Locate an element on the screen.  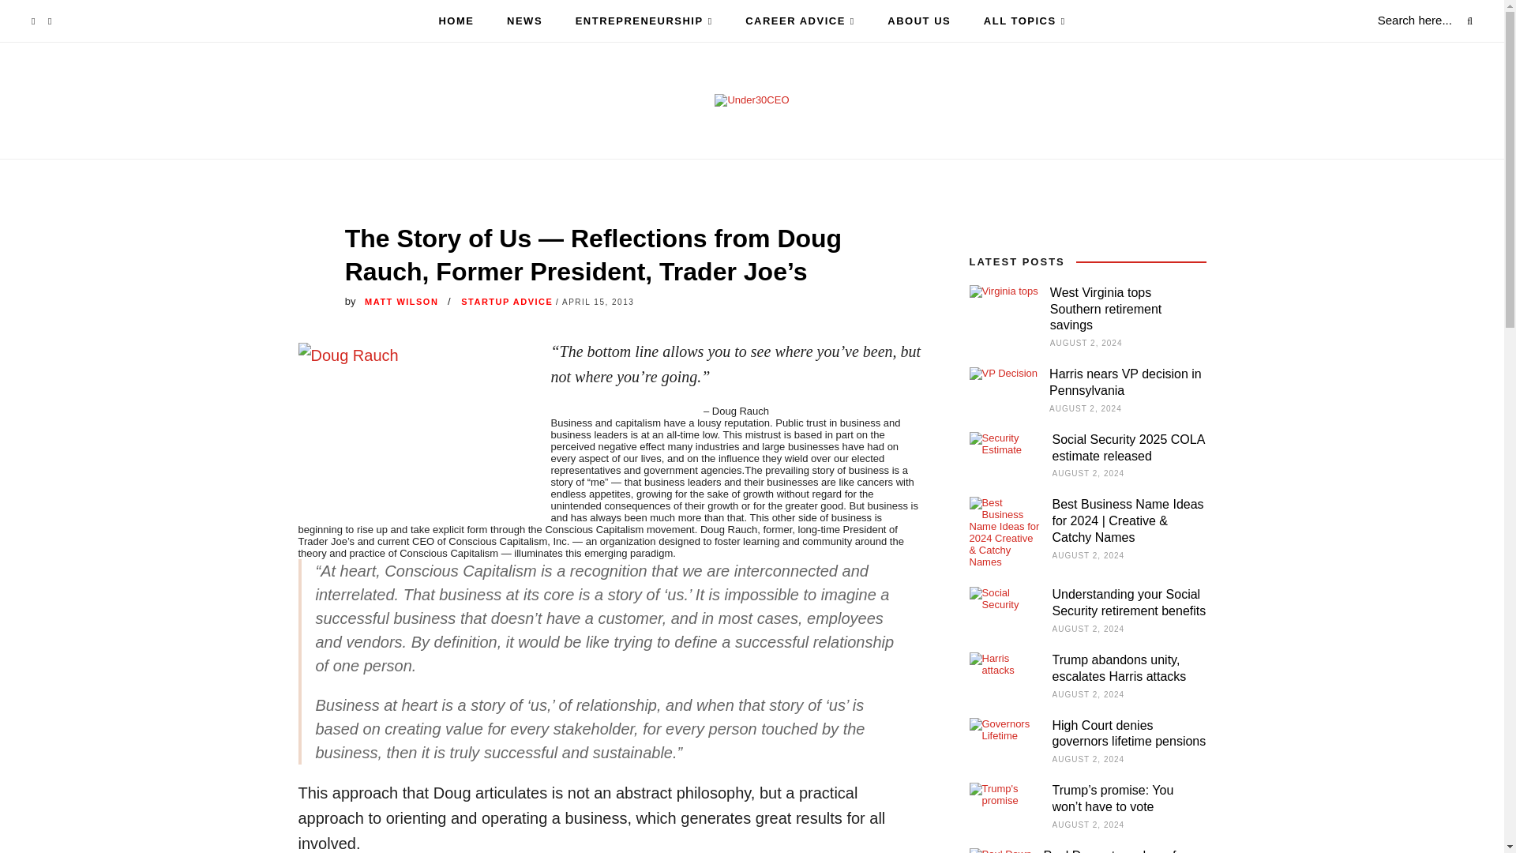
NEWS is located at coordinates (524, 21).